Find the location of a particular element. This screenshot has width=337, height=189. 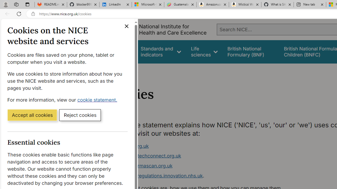

Home is located at coordinates (112, 70).